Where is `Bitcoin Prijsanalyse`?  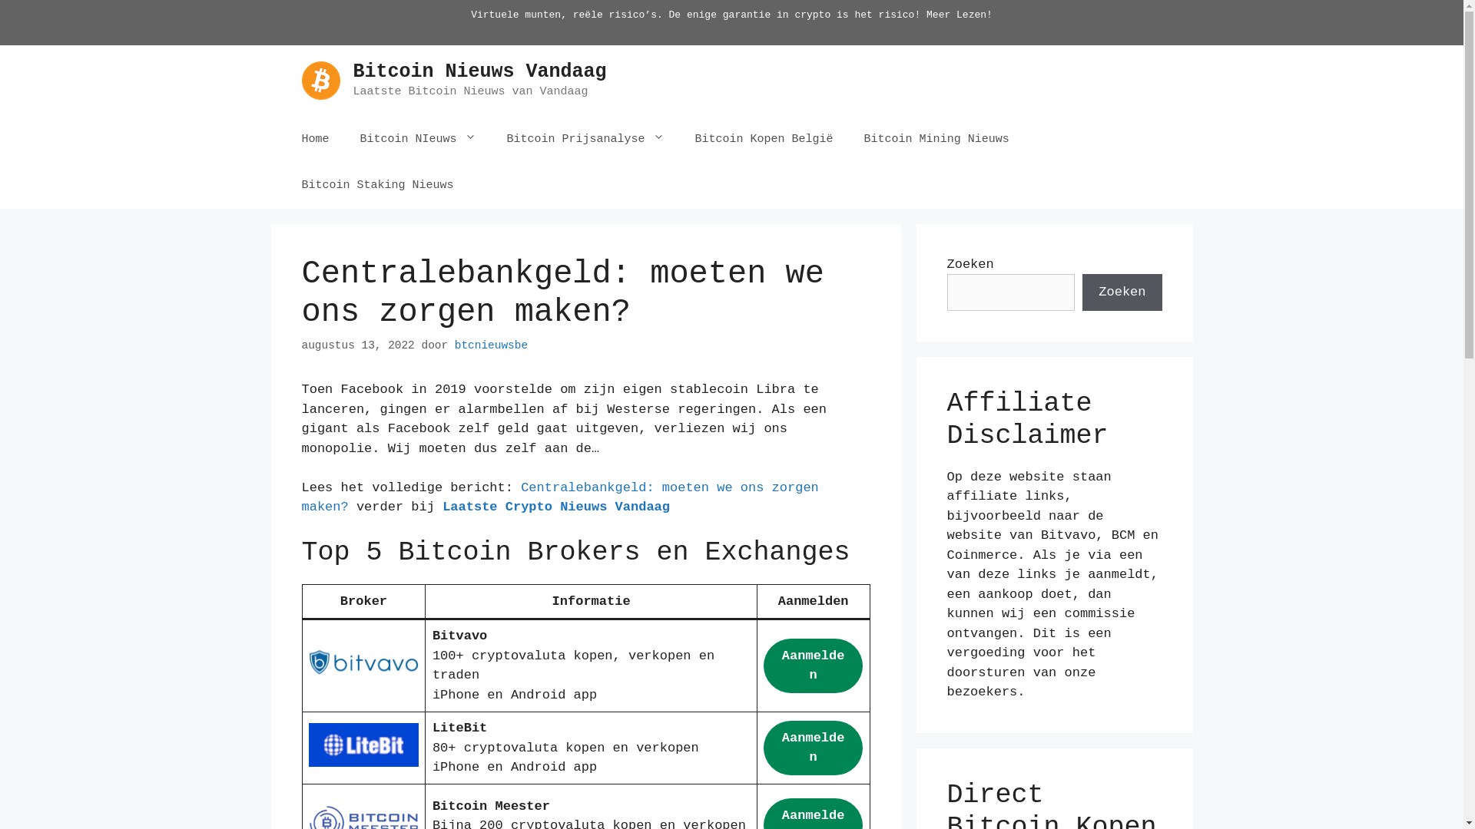 Bitcoin Prijsanalyse is located at coordinates (585, 140).